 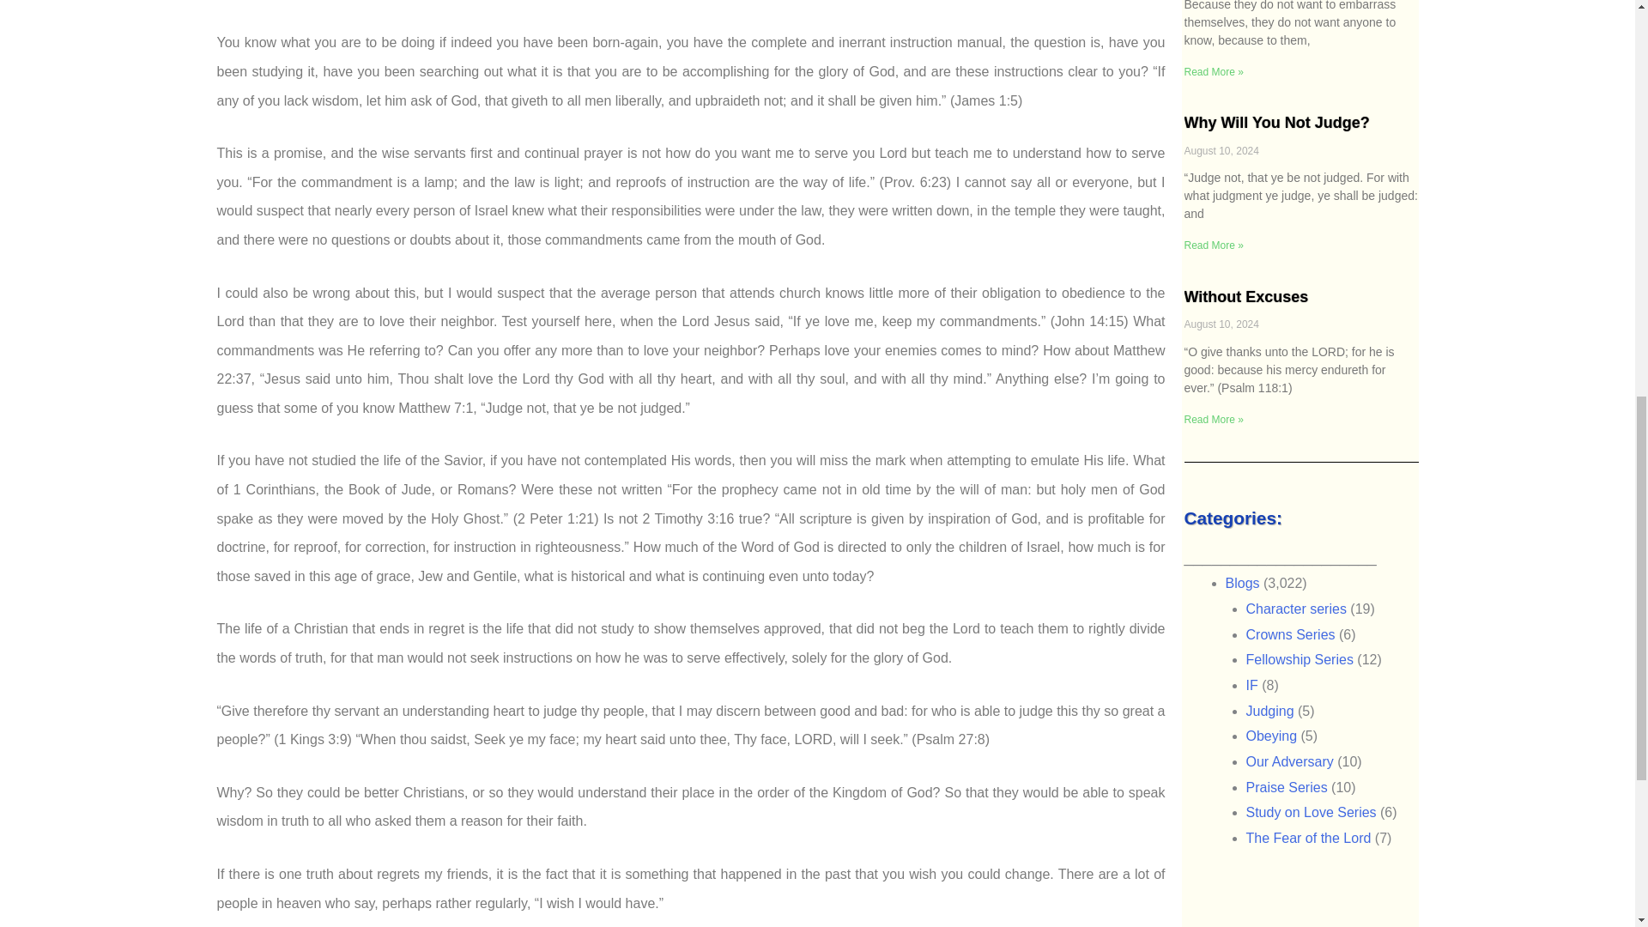 I want to click on Judging, so click(x=1269, y=711).